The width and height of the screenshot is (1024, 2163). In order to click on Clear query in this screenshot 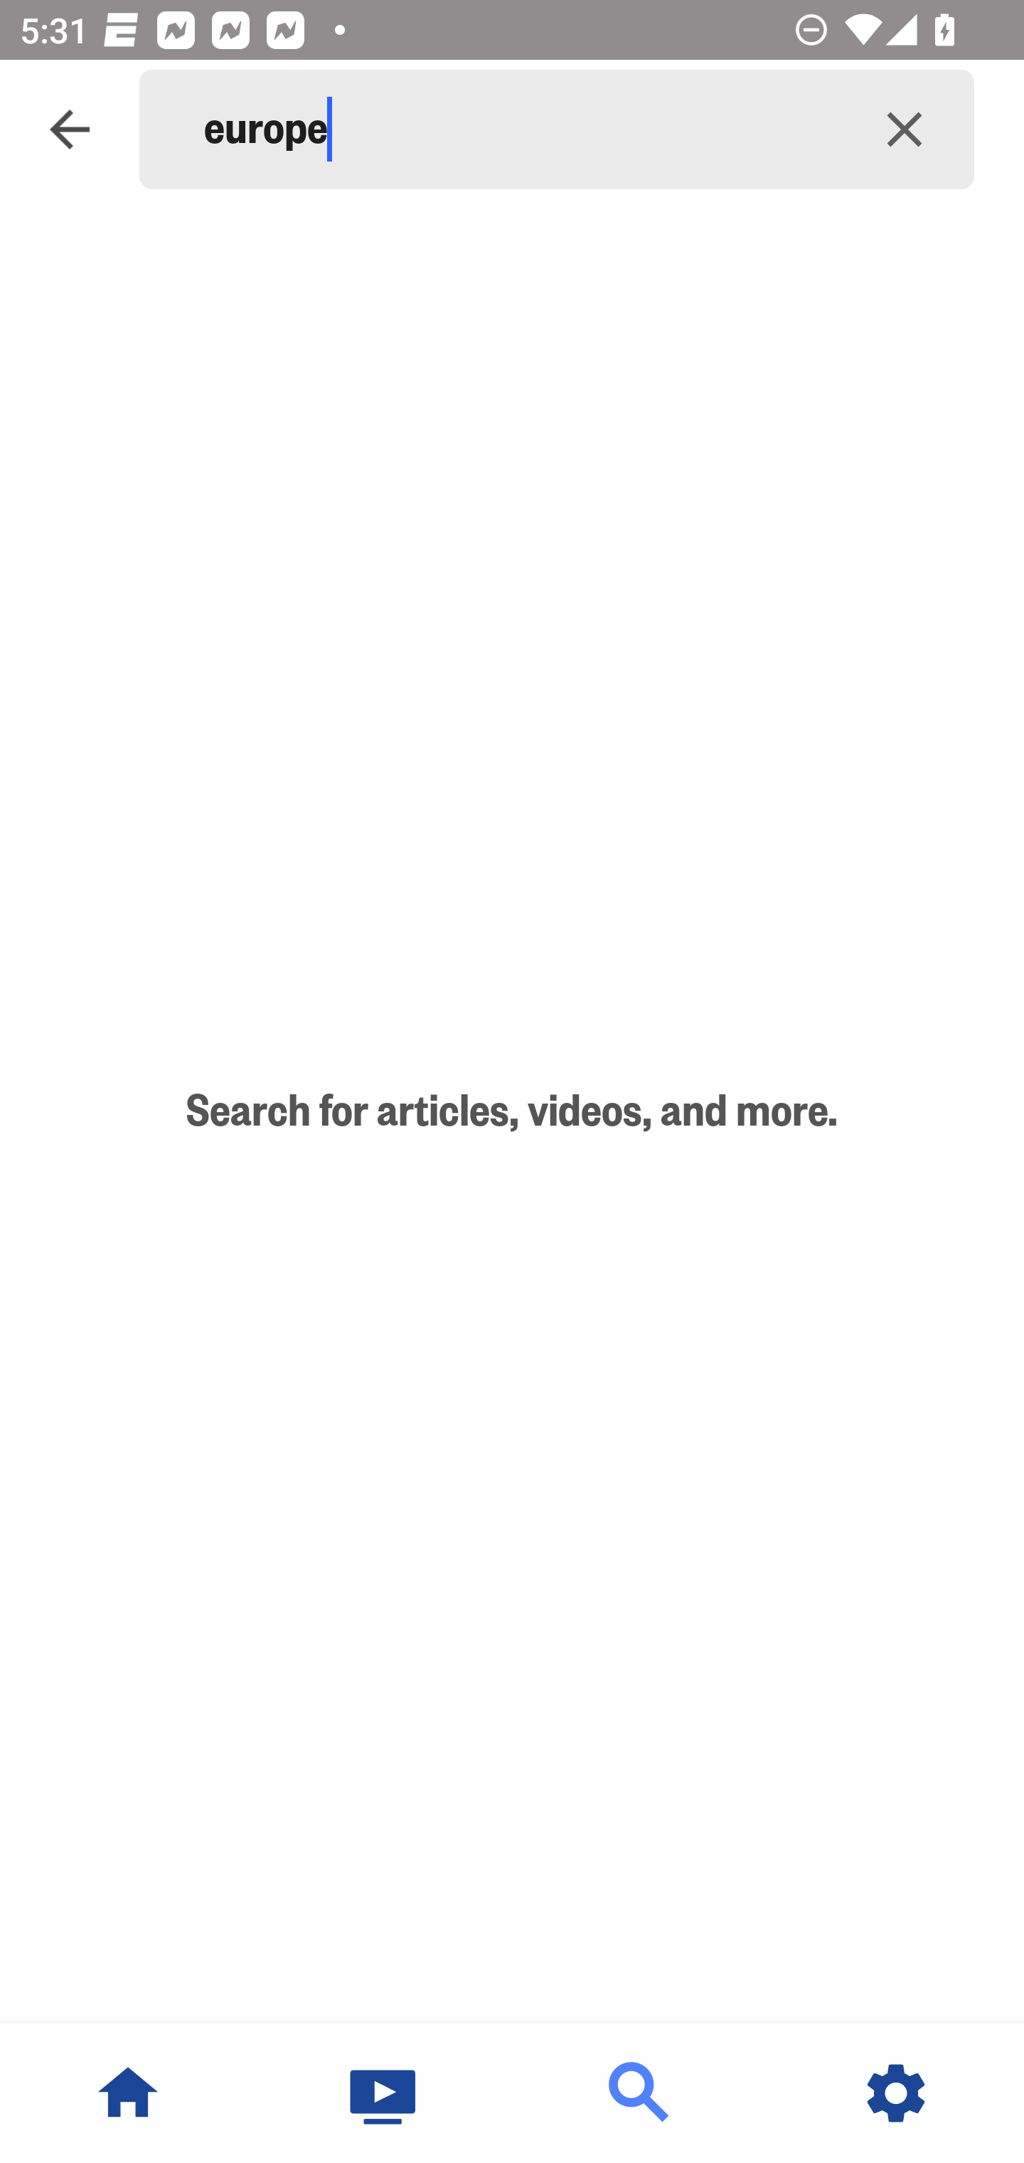, I will do `click(905, 129)`.